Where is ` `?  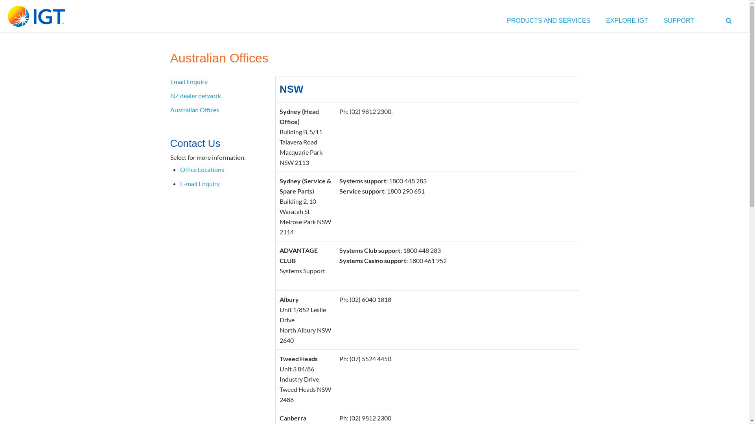   is located at coordinates (730, 23).